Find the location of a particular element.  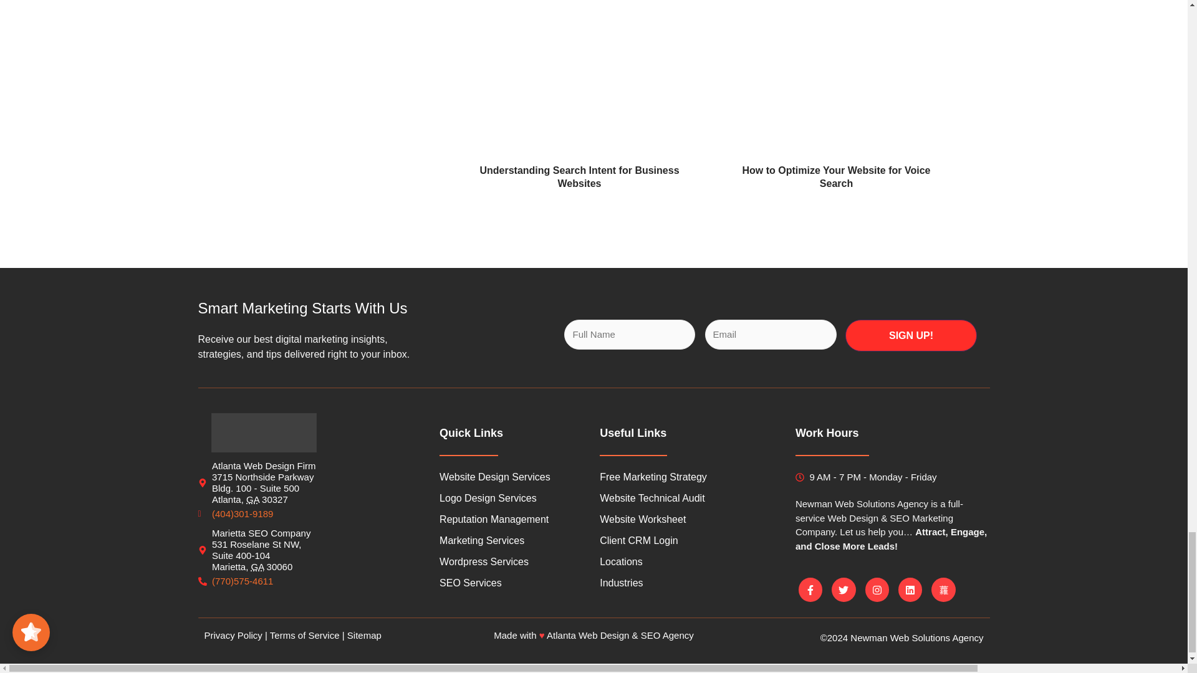

How to Optimize Your Website for Voice Search 5 is located at coordinates (836, 74).